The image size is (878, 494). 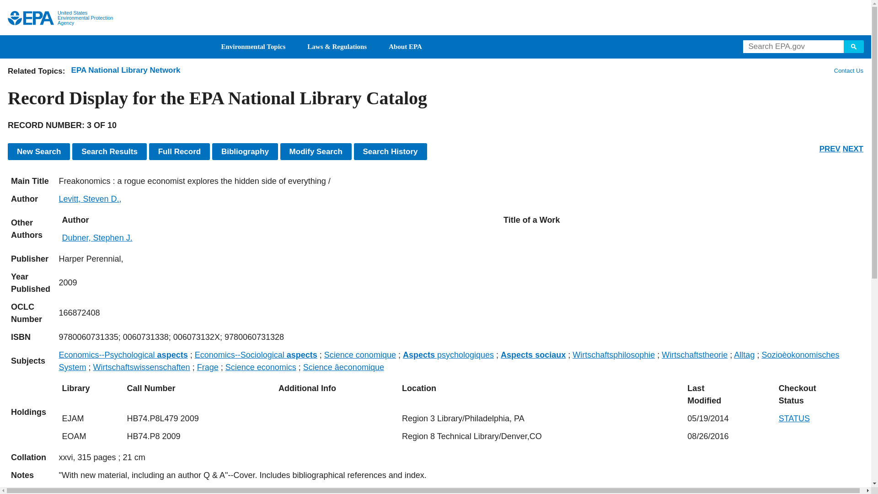 What do you see at coordinates (854, 46) in the screenshot?
I see `Search` at bounding box center [854, 46].